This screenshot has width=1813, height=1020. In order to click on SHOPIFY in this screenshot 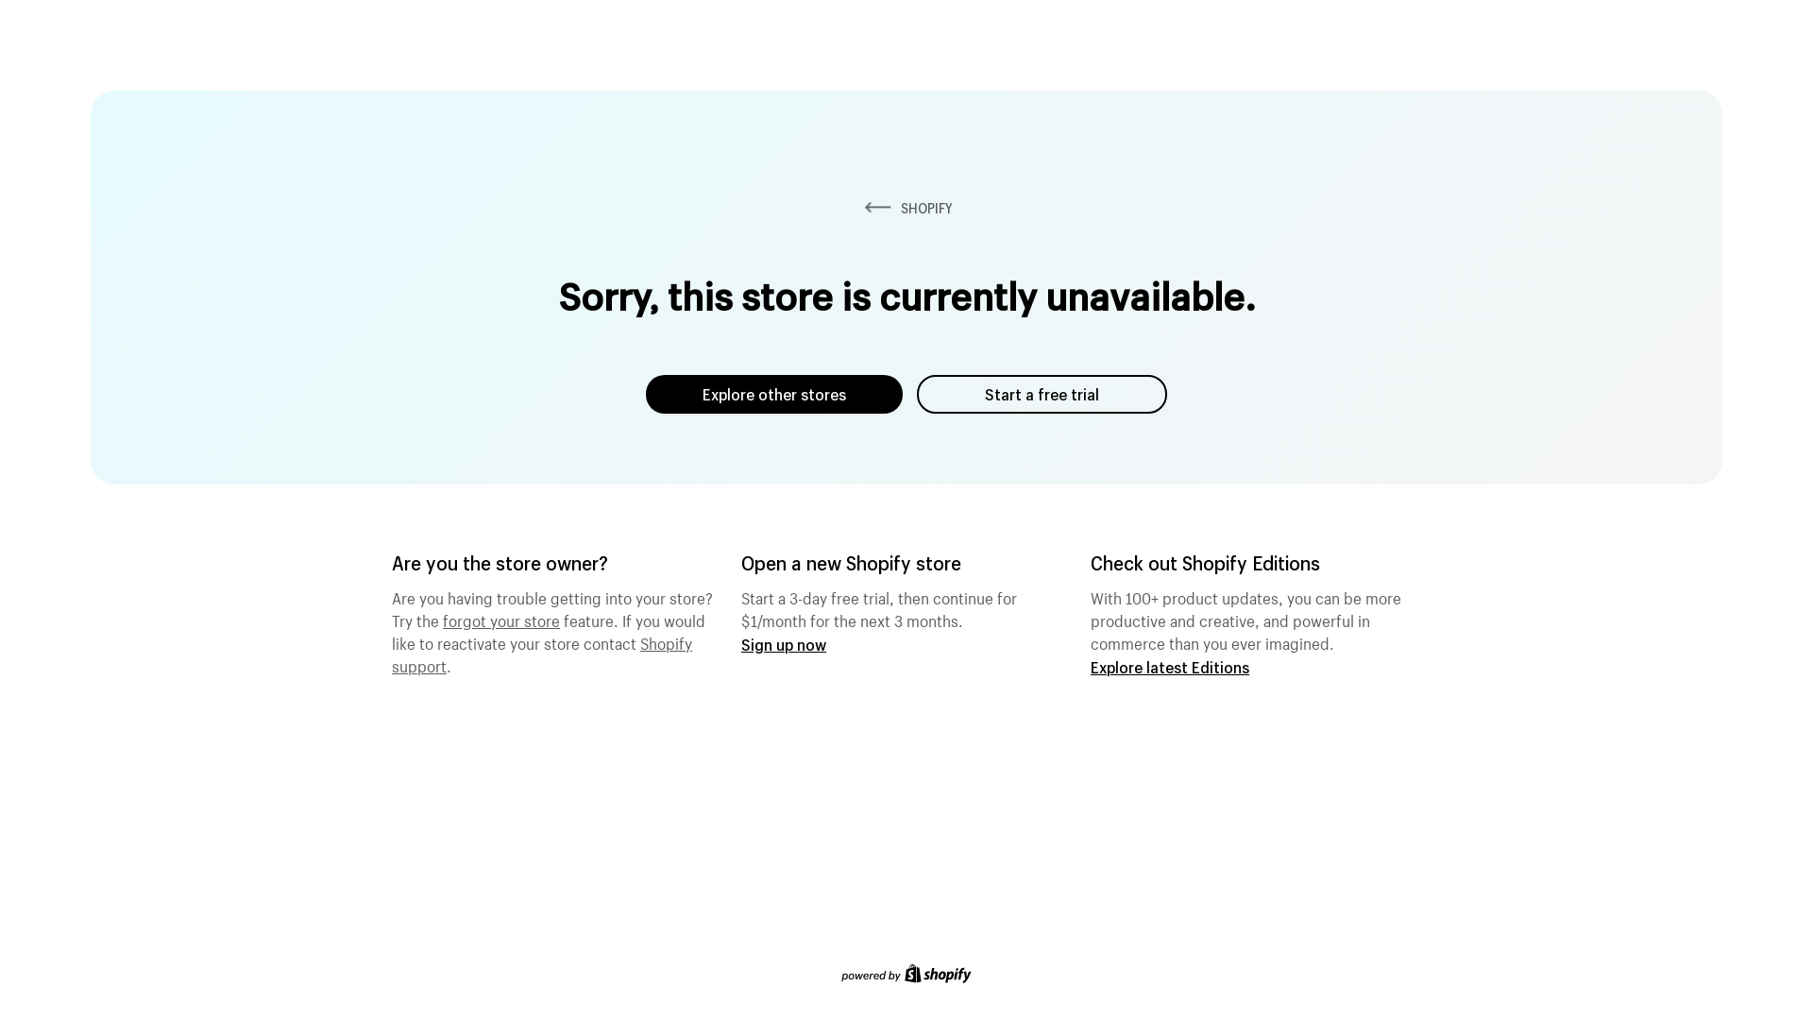, I will do `click(906, 208)`.